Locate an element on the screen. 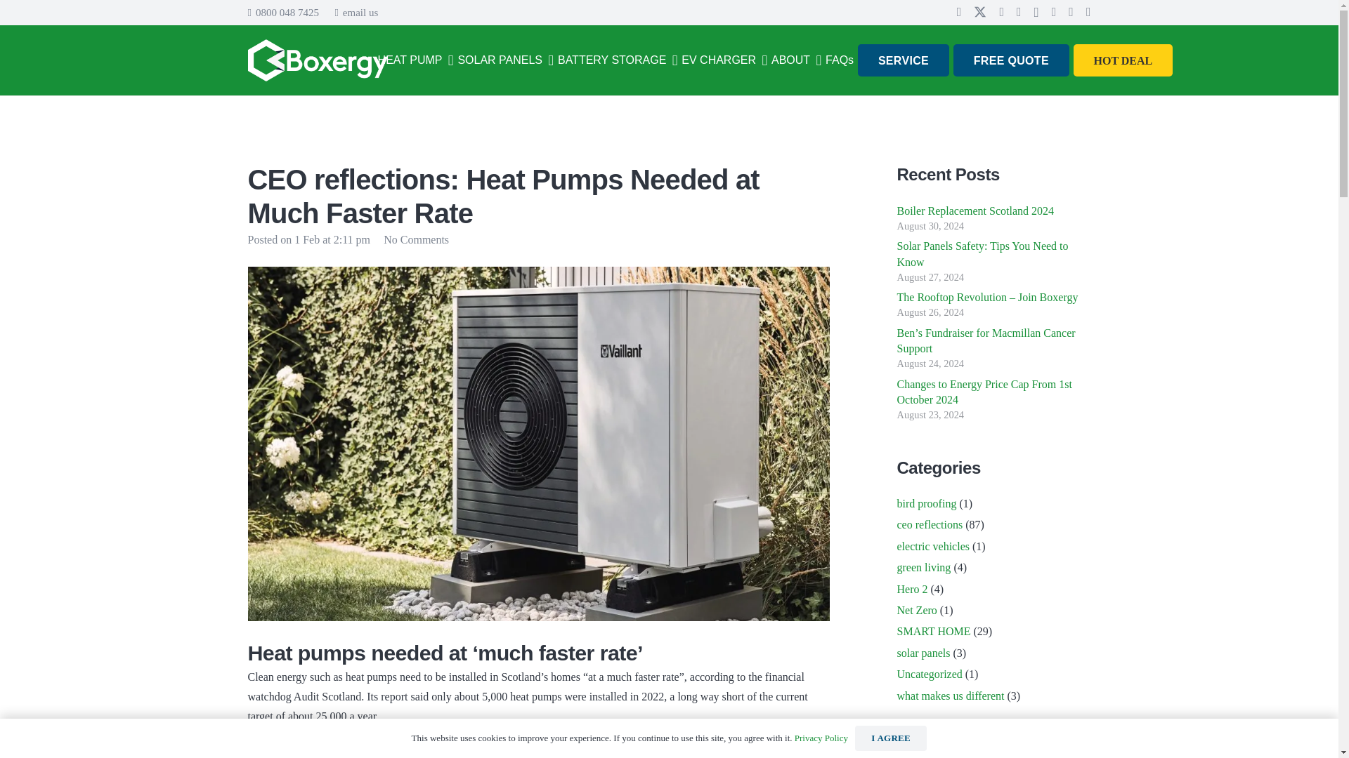 The height and width of the screenshot is (758, 1349). Twitter is located at coordinates (979, 12).